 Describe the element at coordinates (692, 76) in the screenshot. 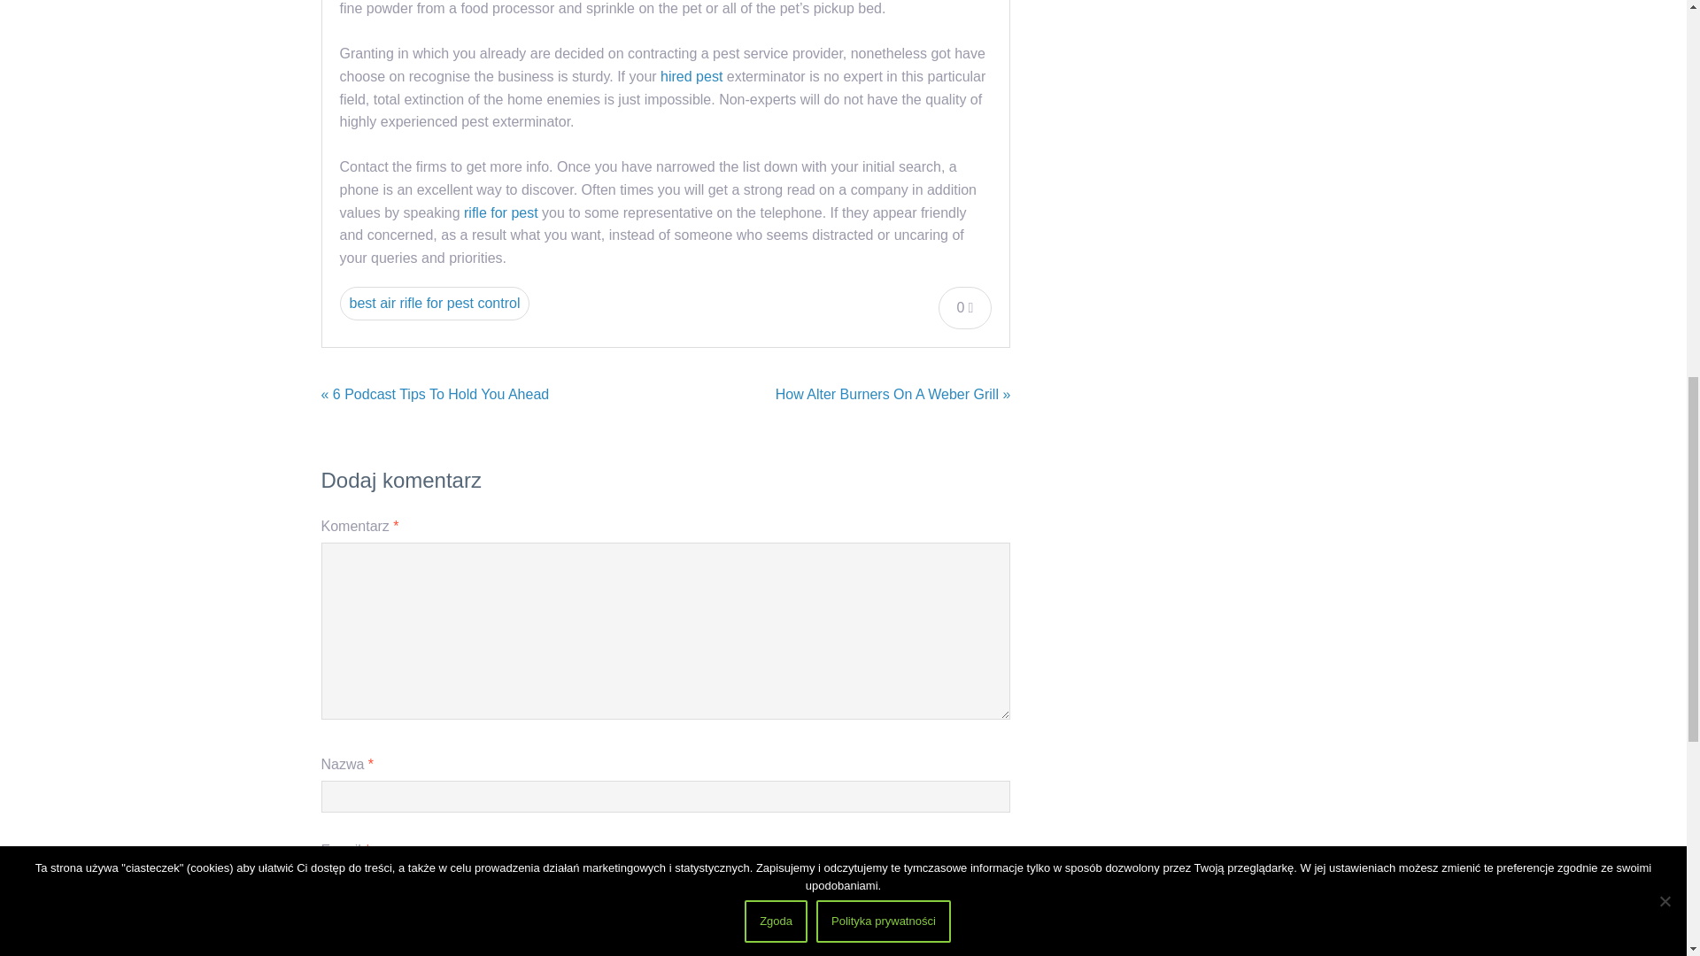

I see `hired pest` at that location.